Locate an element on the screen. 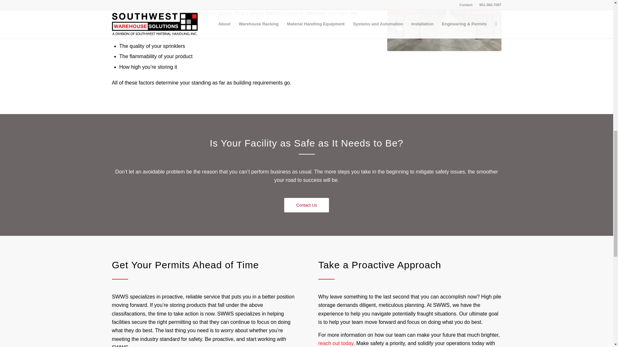  High-Pile-Rack-Aisle-Shot is located at coordinates (444, 25).